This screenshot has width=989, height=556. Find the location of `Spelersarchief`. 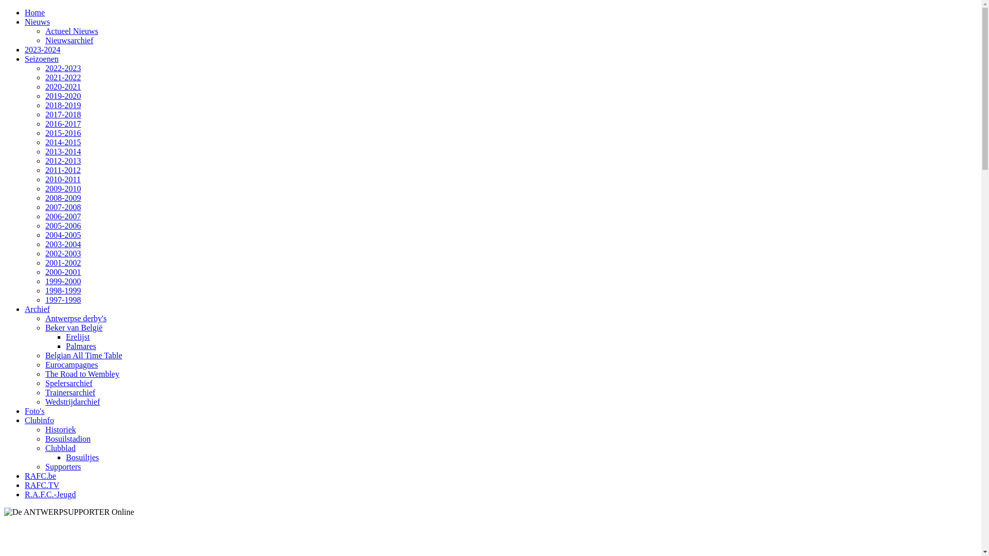

Spelersarchief is located at coordinates (69, 383).